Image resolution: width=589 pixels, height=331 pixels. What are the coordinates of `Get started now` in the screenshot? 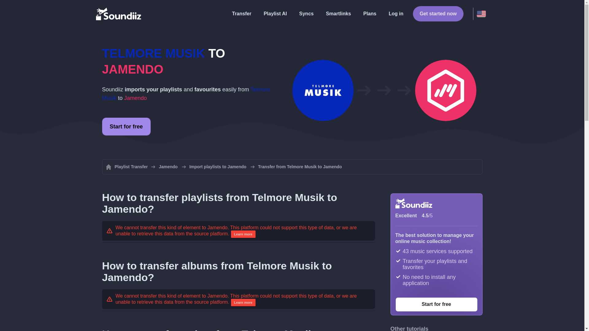 It's located at (438, 14).